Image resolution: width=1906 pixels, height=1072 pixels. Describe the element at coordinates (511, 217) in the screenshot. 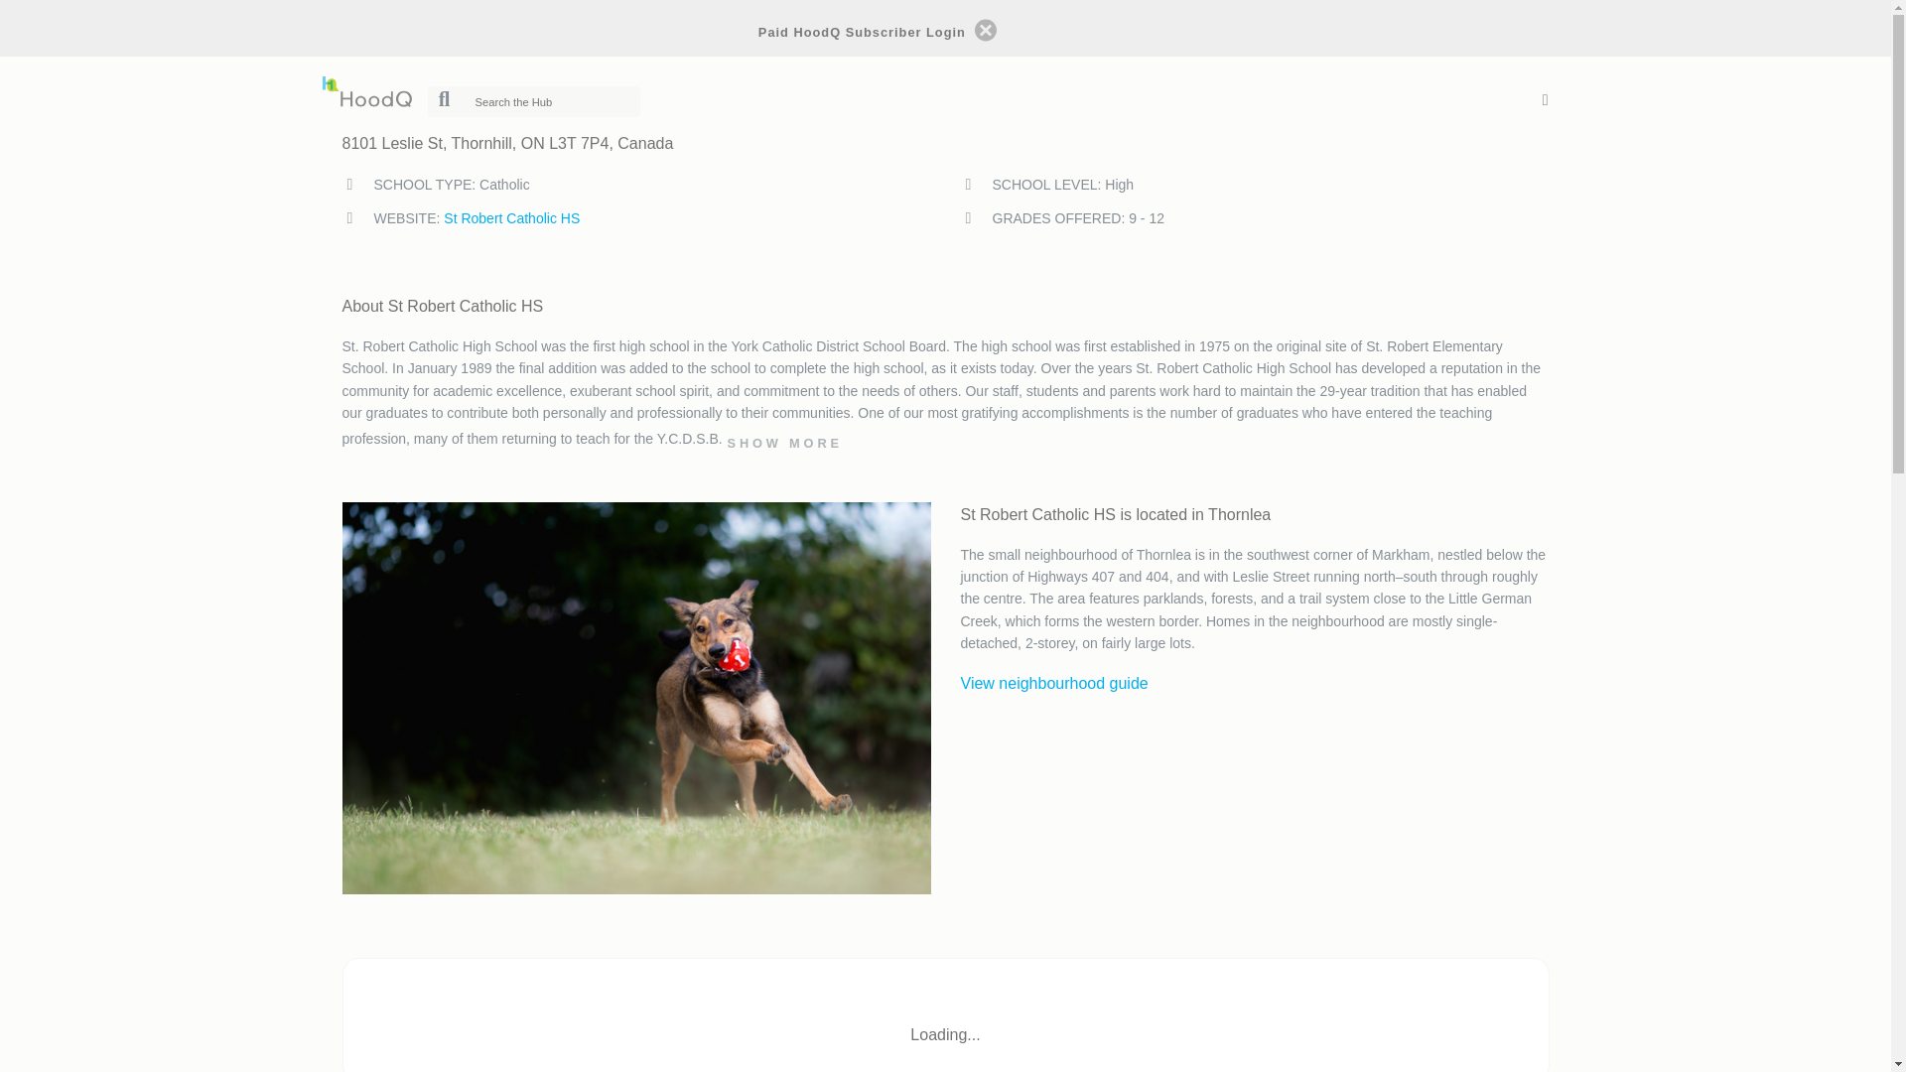

I see `St Robert Catholic HS` at that location.